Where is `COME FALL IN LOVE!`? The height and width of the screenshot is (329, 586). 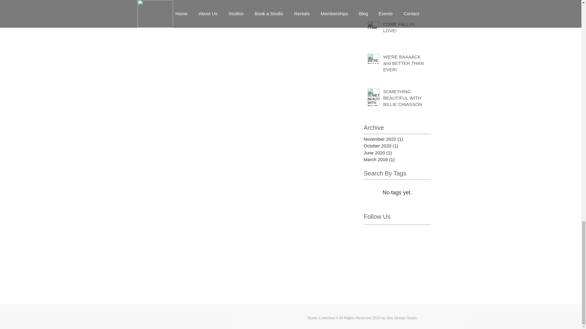 COME FALL IN LOVE! is located at coordinates (405, 29).